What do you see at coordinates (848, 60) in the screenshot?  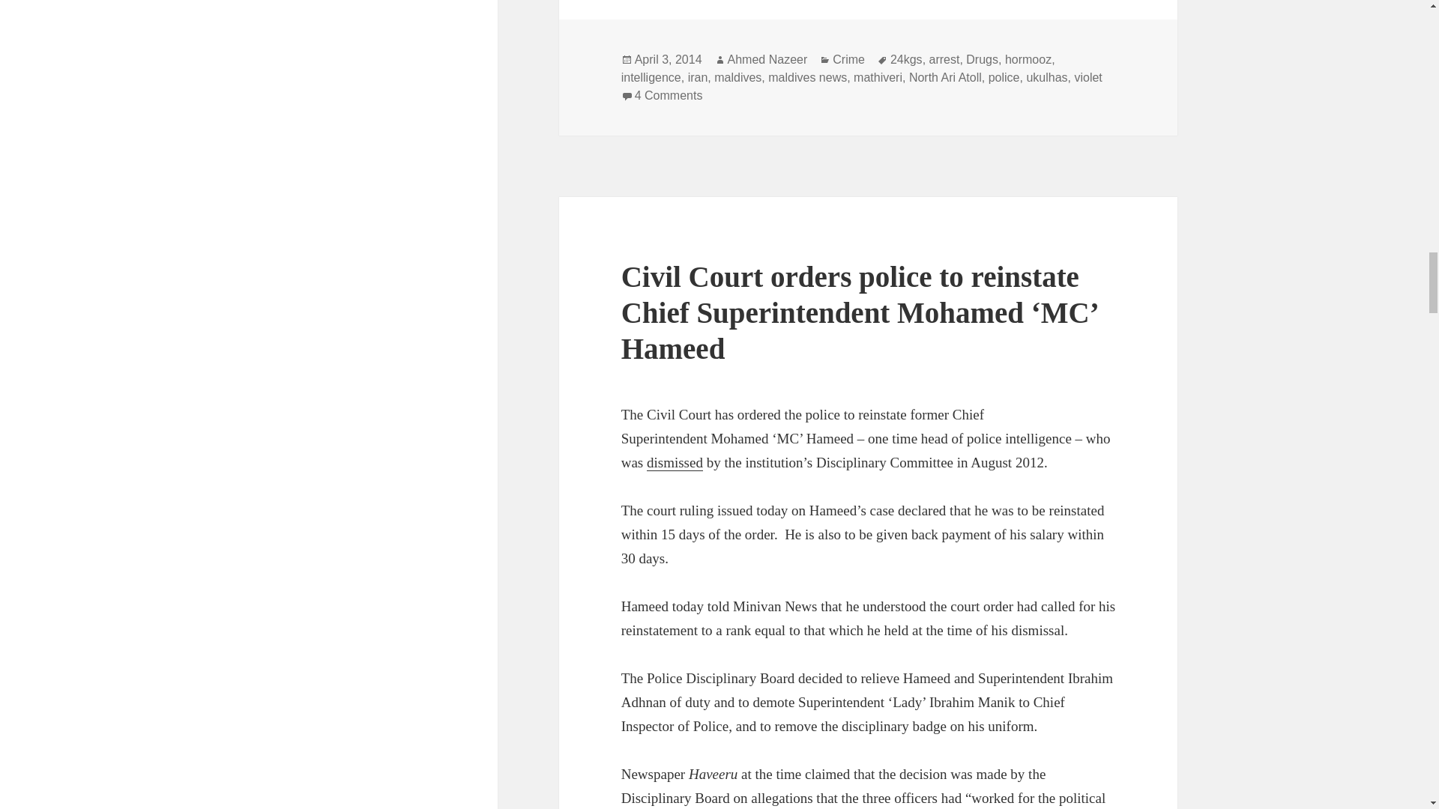 I see `Crime` at bounding box center [848, 60].